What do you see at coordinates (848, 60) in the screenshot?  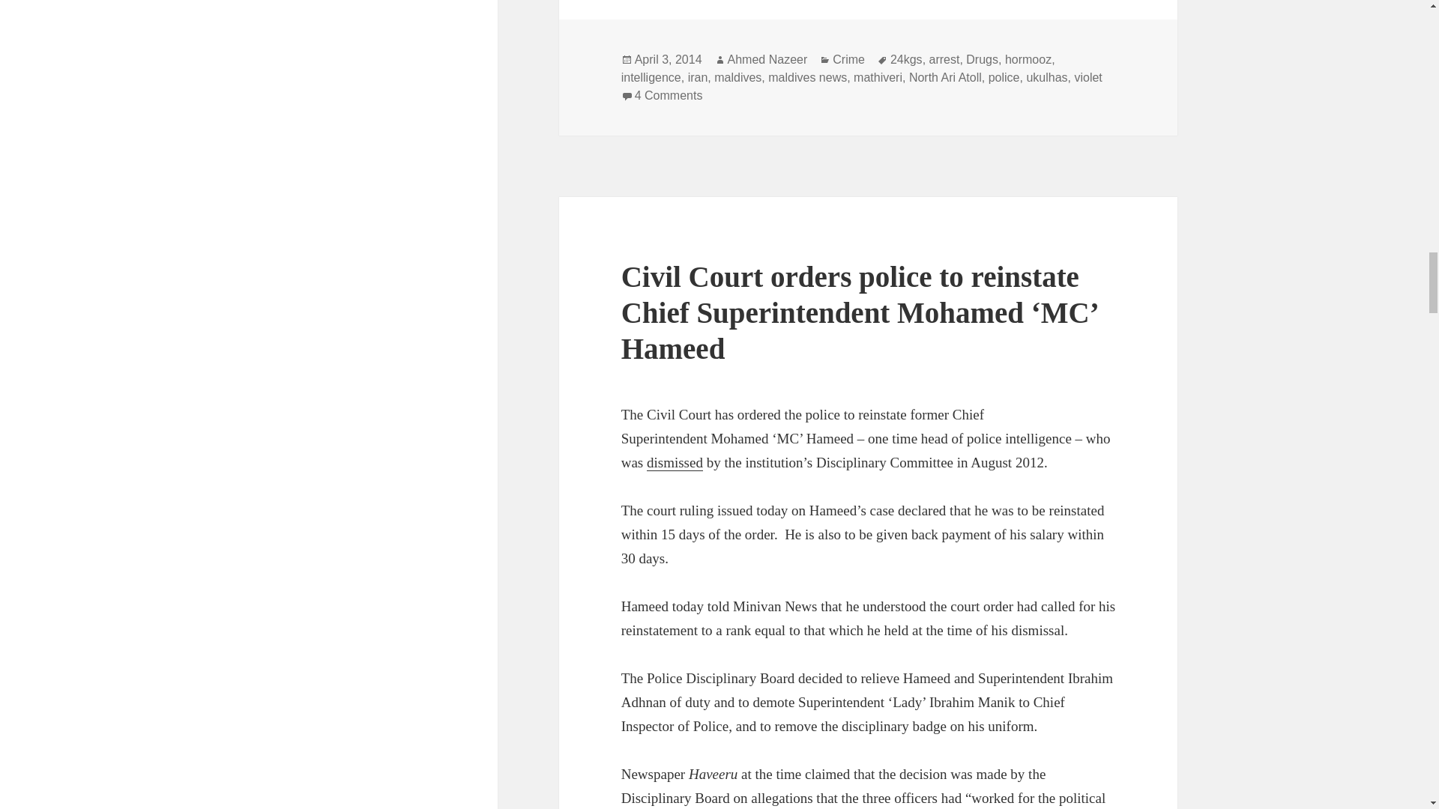 I see `Crime` at bounding box center [848, 60].